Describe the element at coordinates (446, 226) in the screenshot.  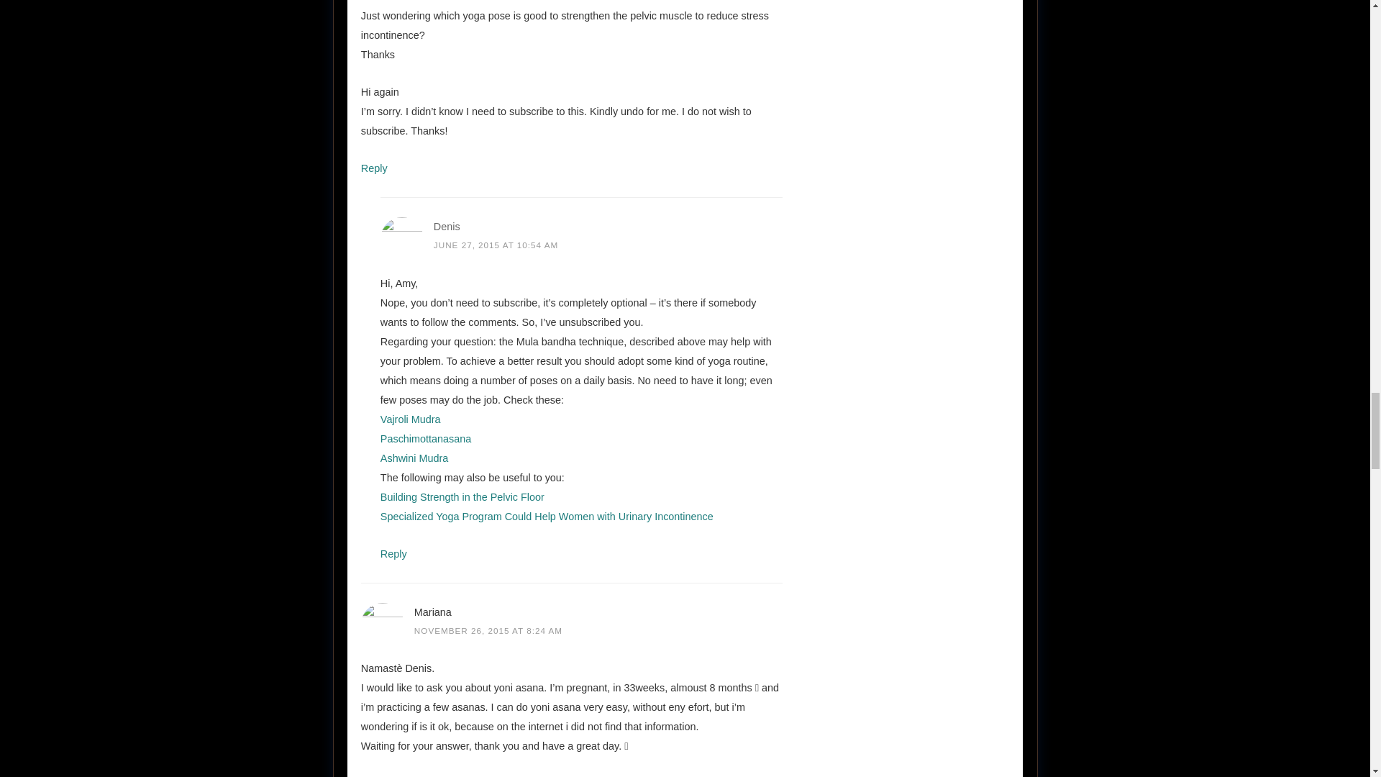
I see `Denis` at that location.